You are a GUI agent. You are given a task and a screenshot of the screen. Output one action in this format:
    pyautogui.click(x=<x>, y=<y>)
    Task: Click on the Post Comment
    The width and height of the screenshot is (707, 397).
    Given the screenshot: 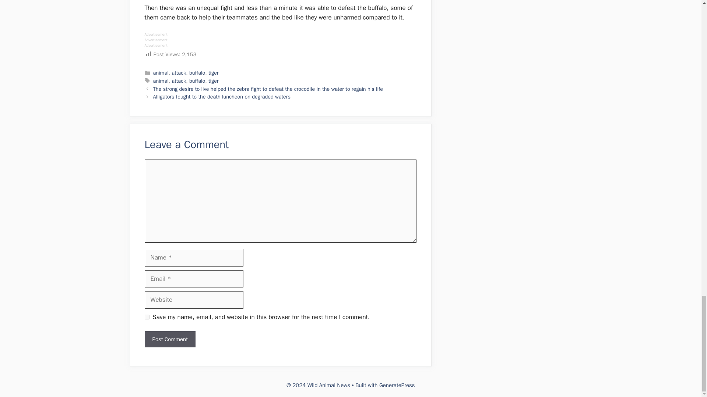 What is the action you would take?
    pyautogui.click(x=169, y=339)
    